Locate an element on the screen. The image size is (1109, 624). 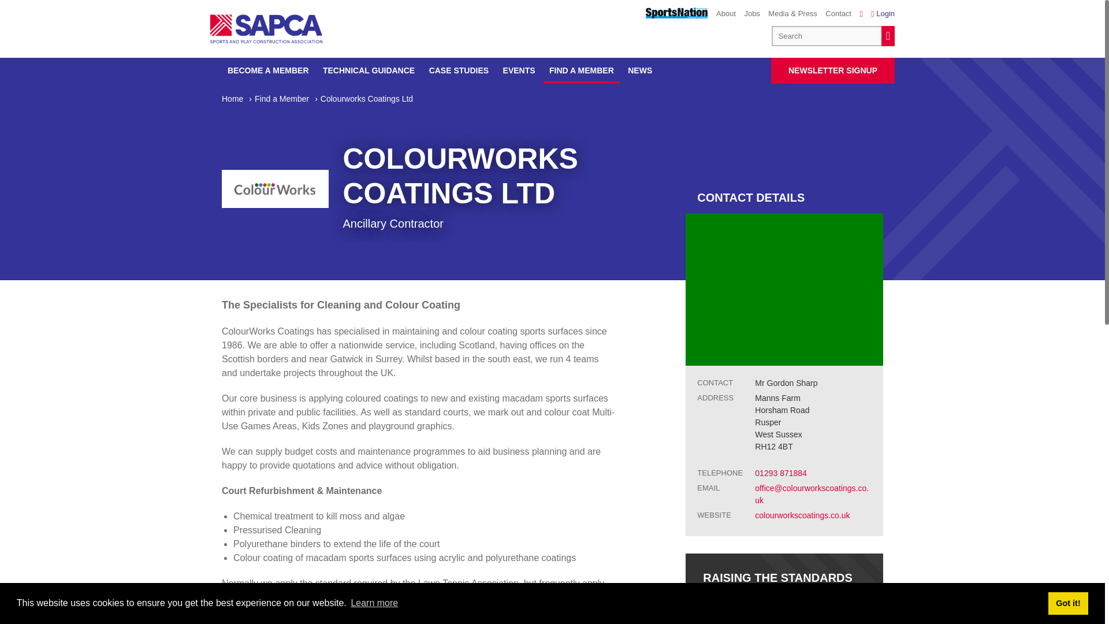
Login is located at coordinates (883, 14).